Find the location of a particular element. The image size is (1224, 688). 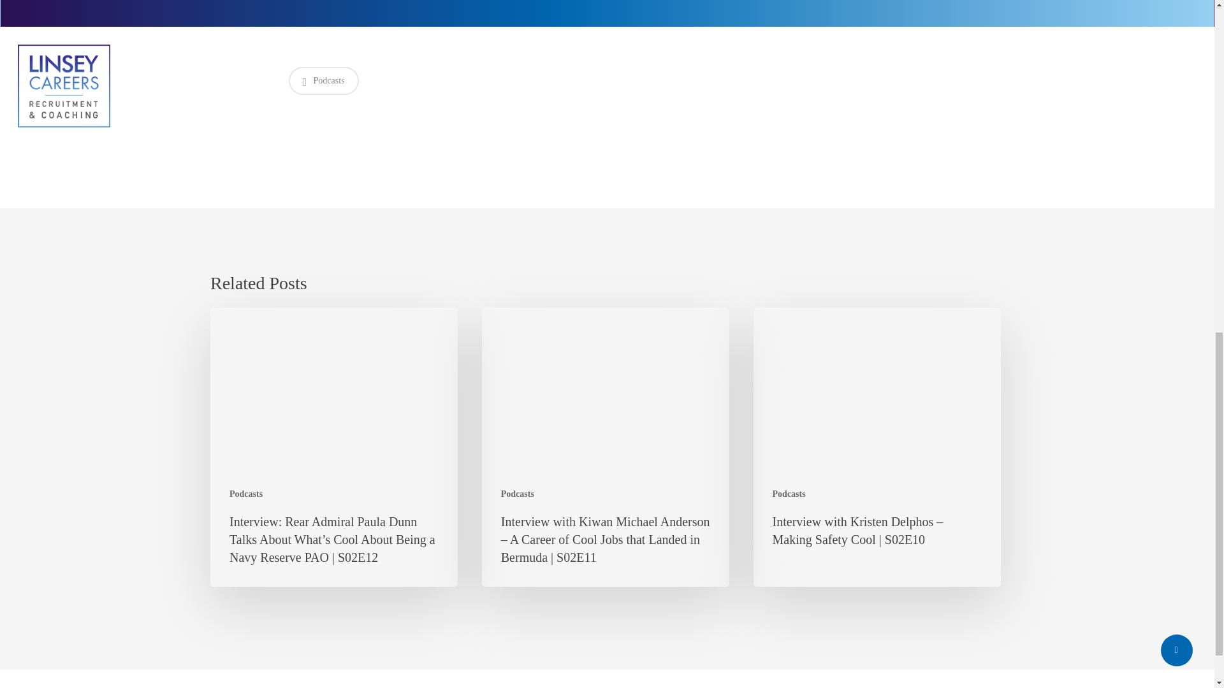

Podcasts is located at coordinates (517, 494).